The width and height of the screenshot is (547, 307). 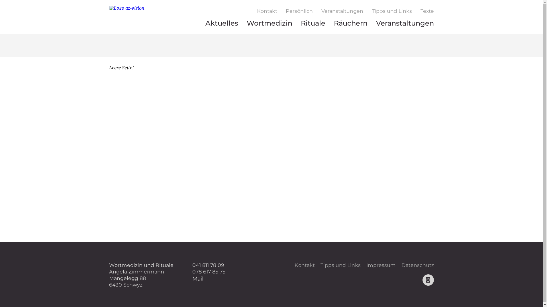 I want to click on Impressum, so click(x=381, y=265).